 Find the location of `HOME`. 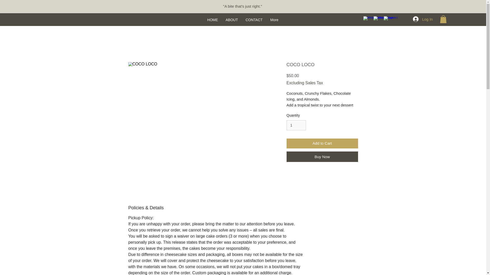

HOME is located at coordinates (212, 20).